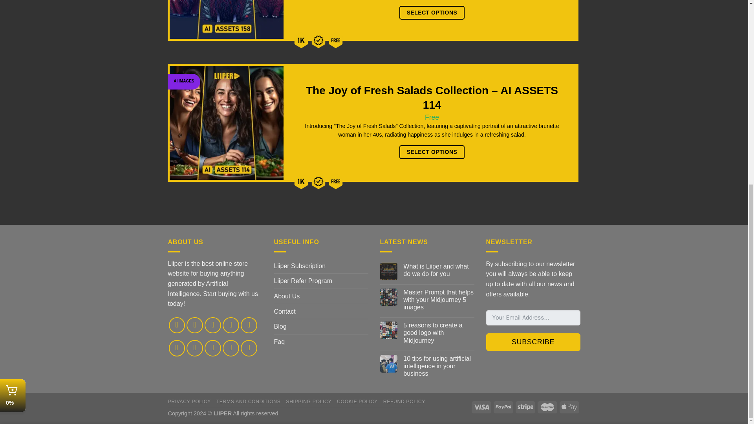 This screenshot has width=754, height=424. Describe the element at coordinates (318, 181) in the screenshot. I see `USER VERIFIED` at that location.